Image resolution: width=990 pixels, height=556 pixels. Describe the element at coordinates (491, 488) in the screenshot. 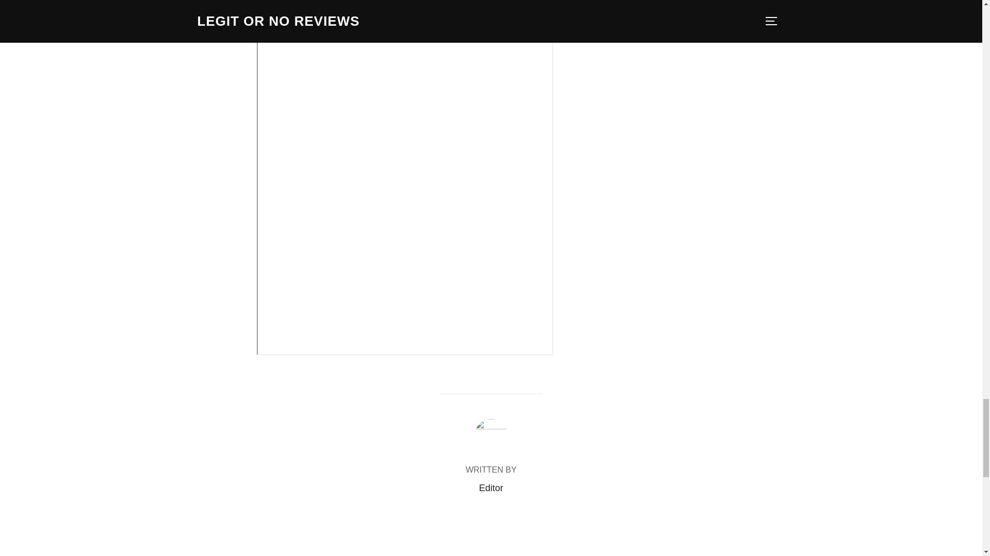

I see `Posts by Editor` at that location.